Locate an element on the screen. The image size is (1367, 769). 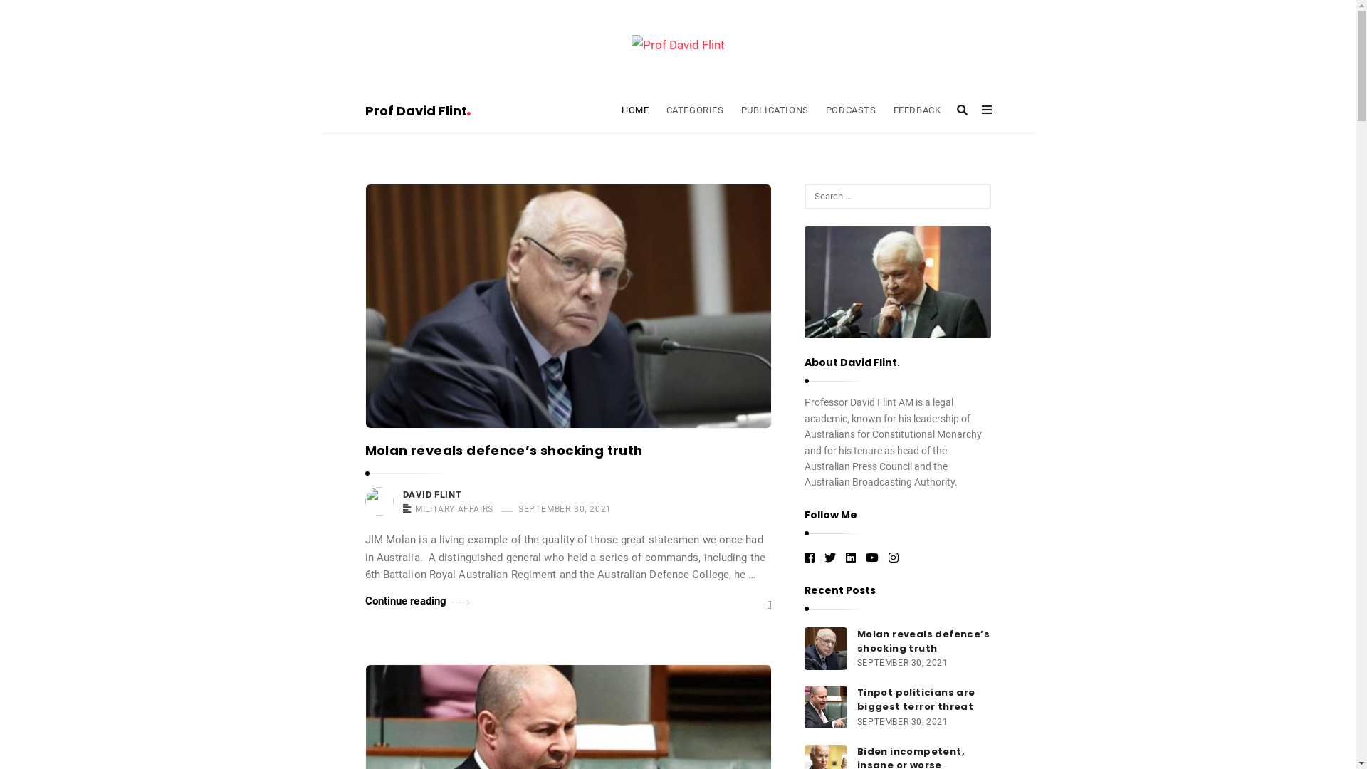
HOME is located at coordinates (635, 111).